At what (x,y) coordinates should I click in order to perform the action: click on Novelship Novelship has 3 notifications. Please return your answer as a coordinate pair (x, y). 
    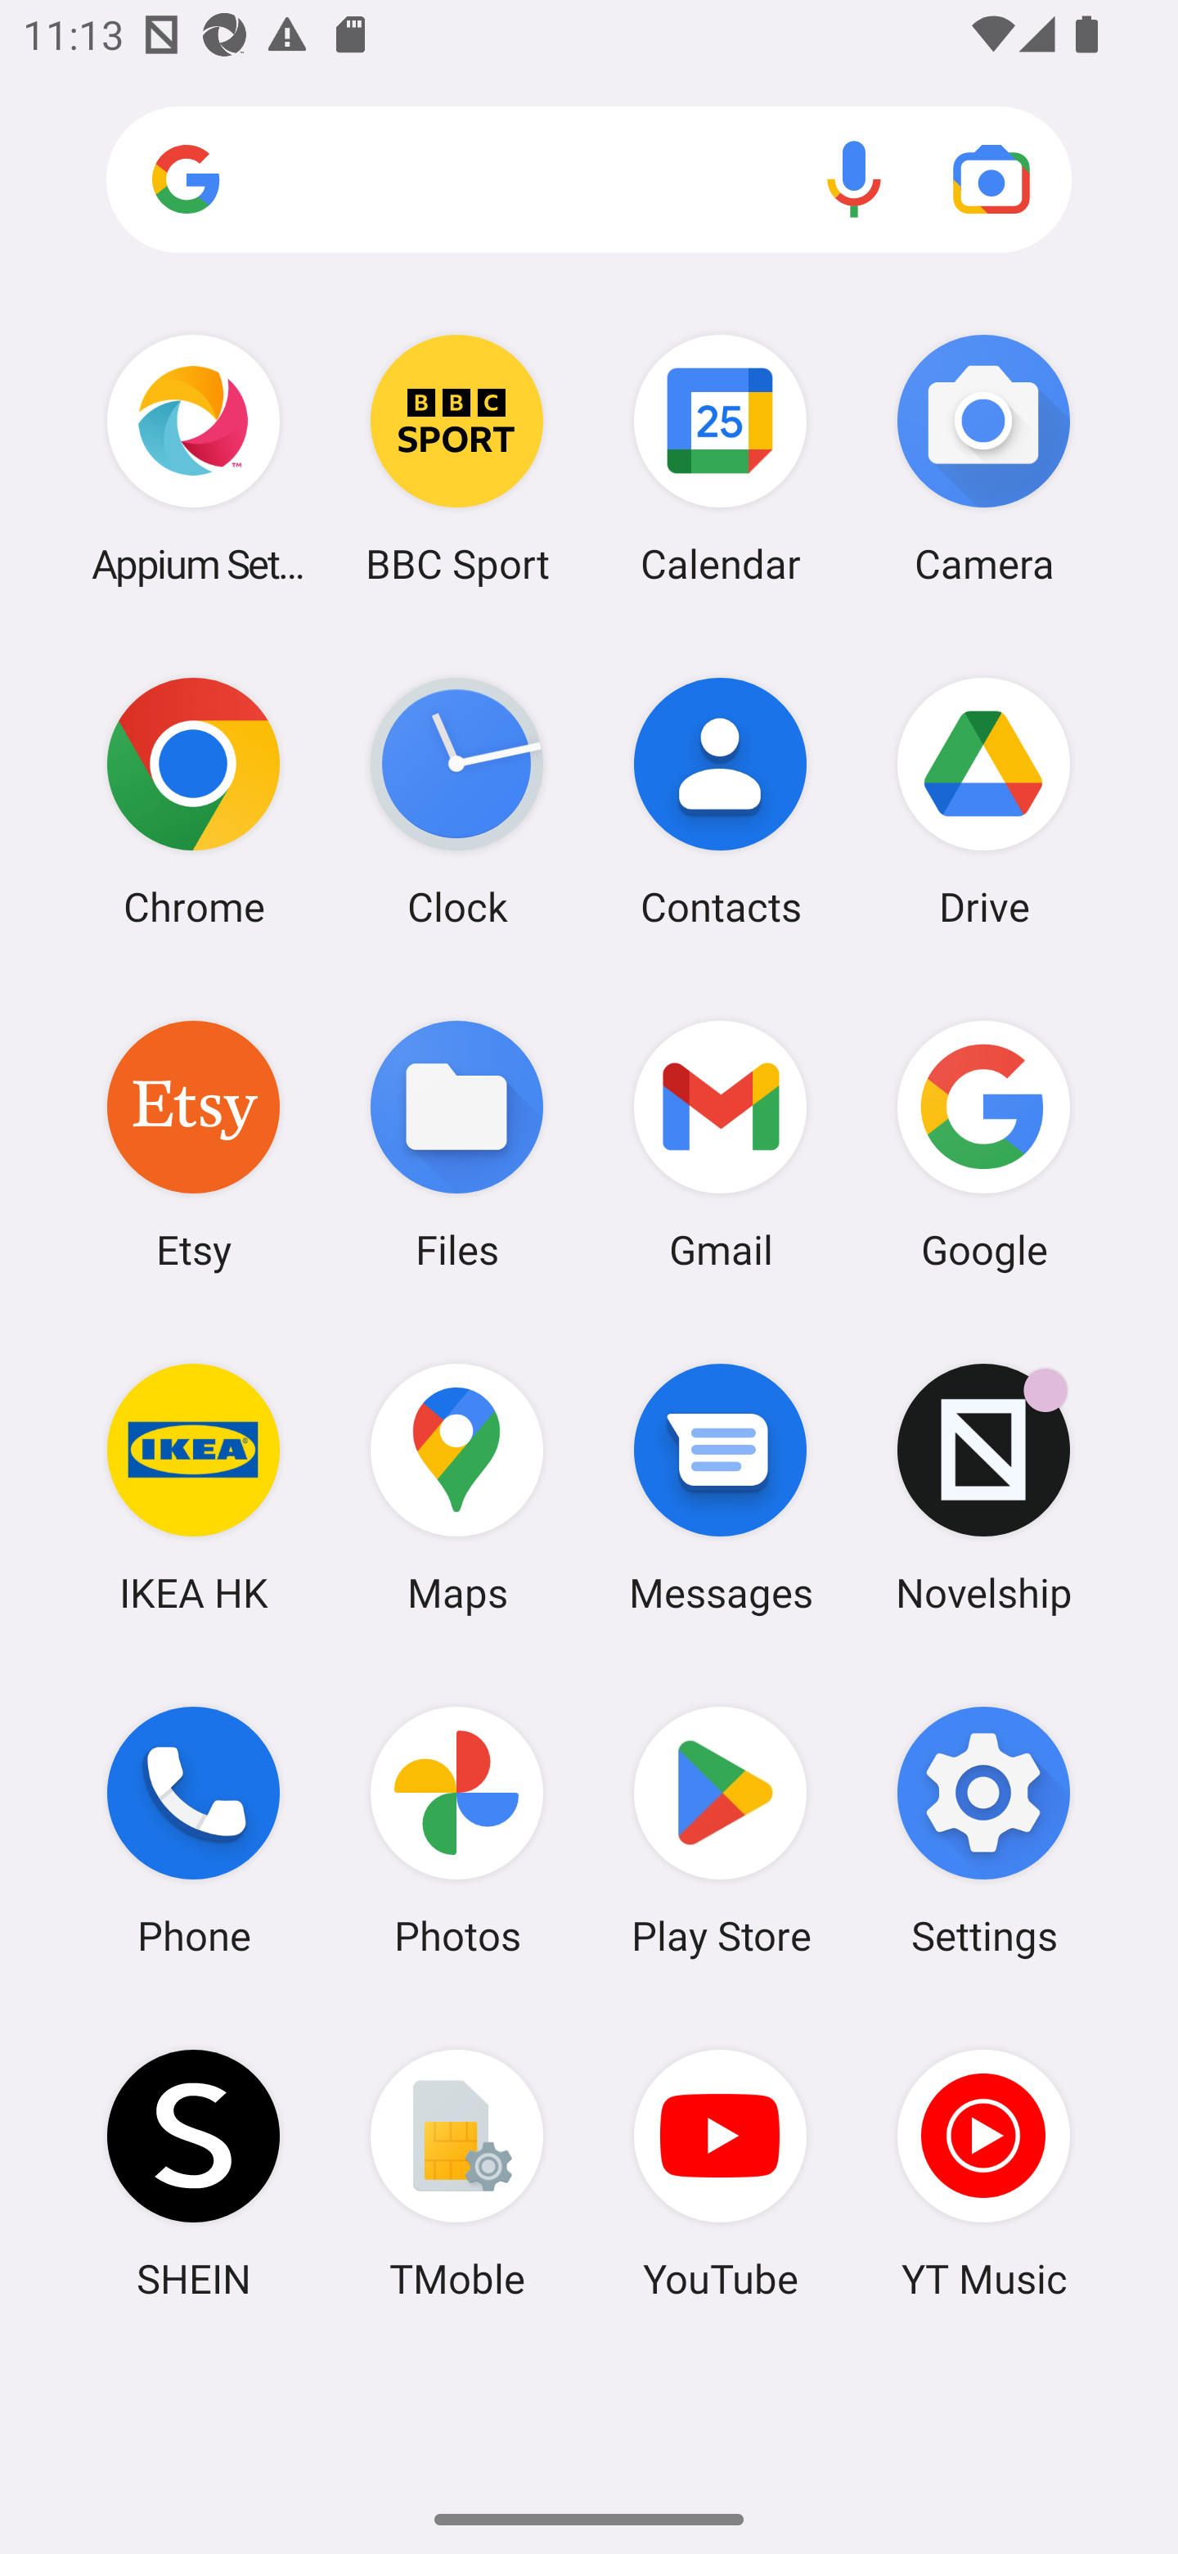
    Looking at the image, I should click on (983, 1487).